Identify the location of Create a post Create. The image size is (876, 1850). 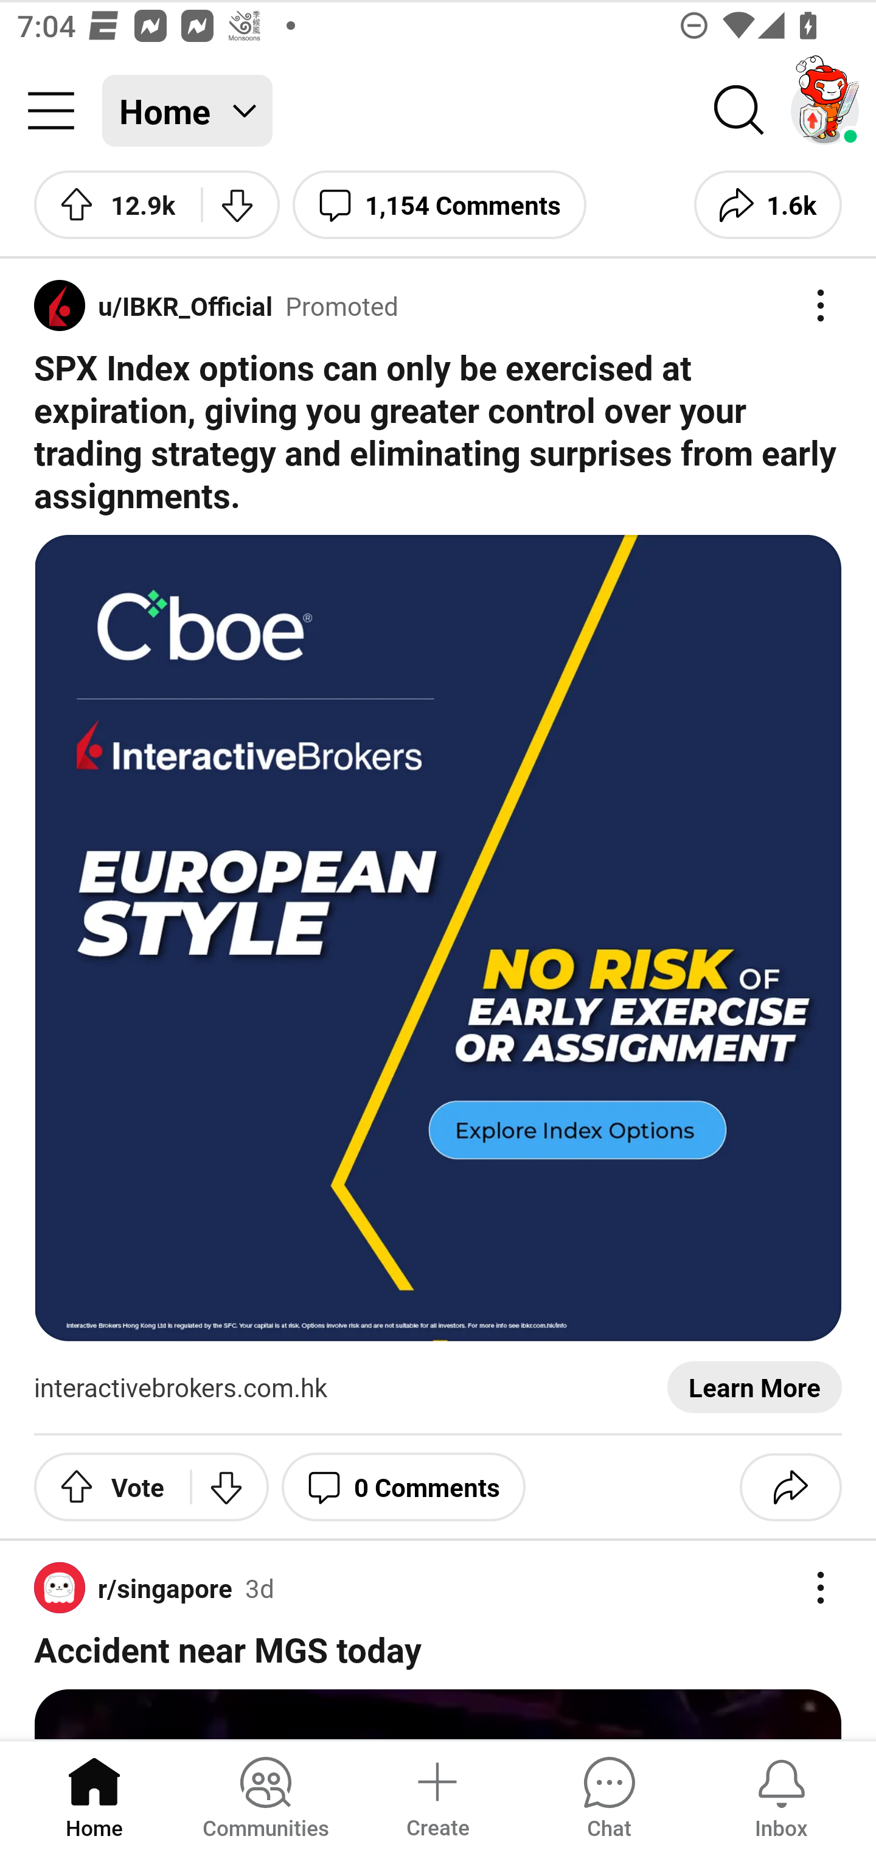
(437, 1794).